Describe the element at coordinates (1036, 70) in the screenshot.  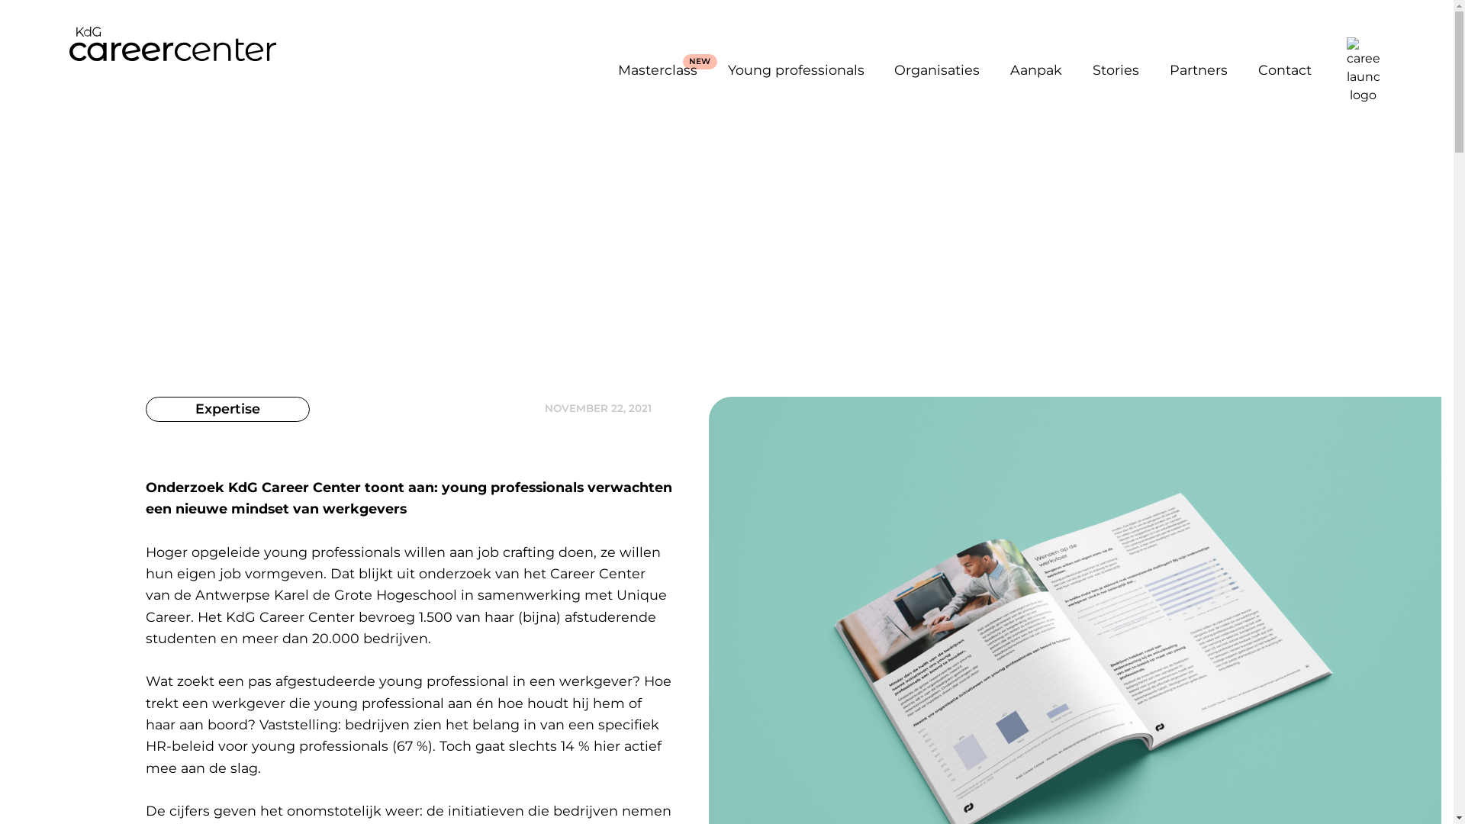
I see `Aanpak` at that location.